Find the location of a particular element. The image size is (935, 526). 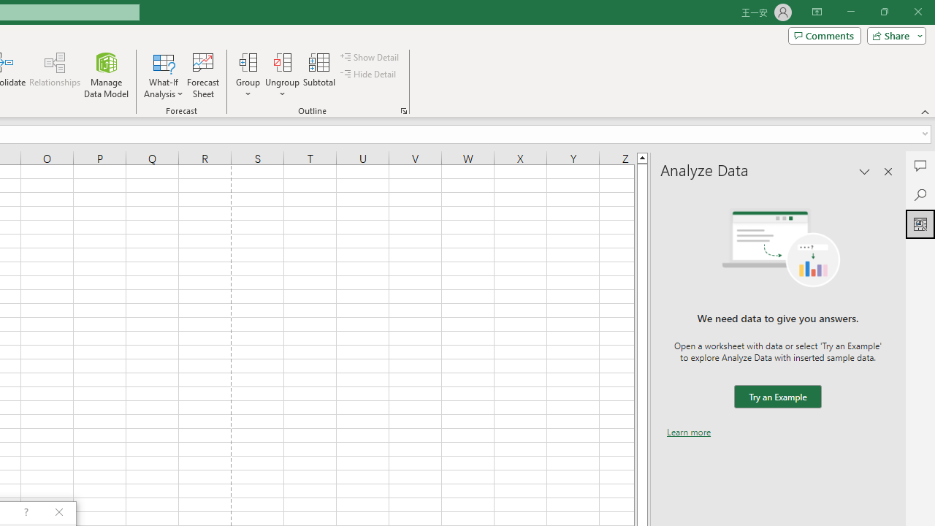

Subtotal is located at coordinates (320, 75).